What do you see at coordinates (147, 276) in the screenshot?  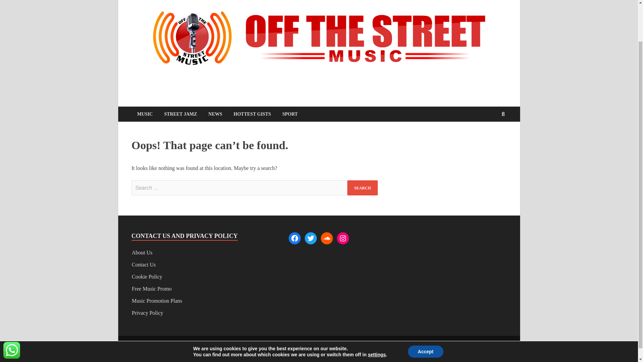 I see `Cookie Policy` at bounding box center [147, 276].